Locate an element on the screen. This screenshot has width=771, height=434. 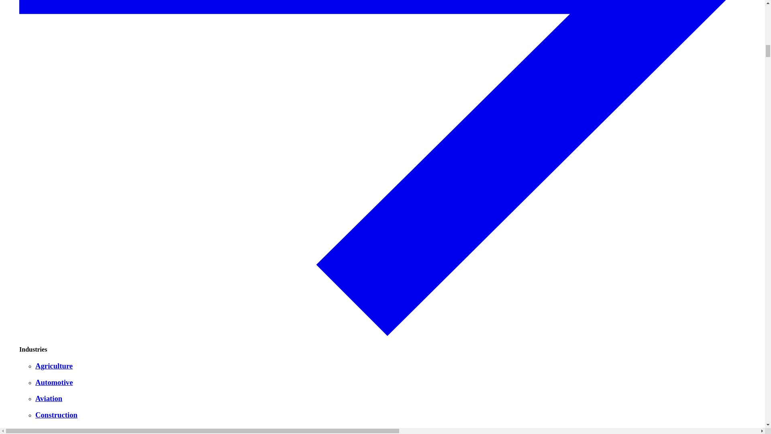
Construction is located at coordinates (398, 415).